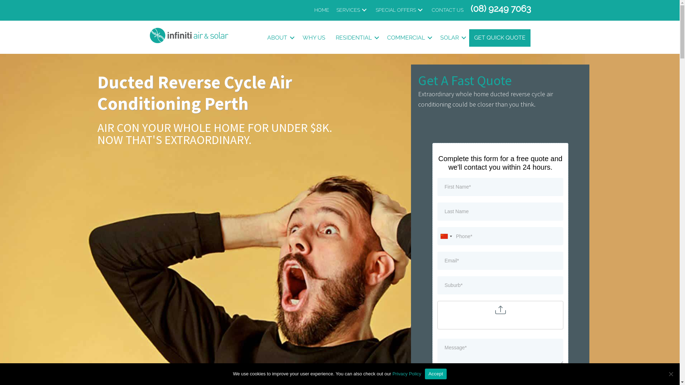 This screenshot has height=385, width=685. Describe the element at coordinates (189, 35) in the screenshot. I see `infiniti-logo` at that location.